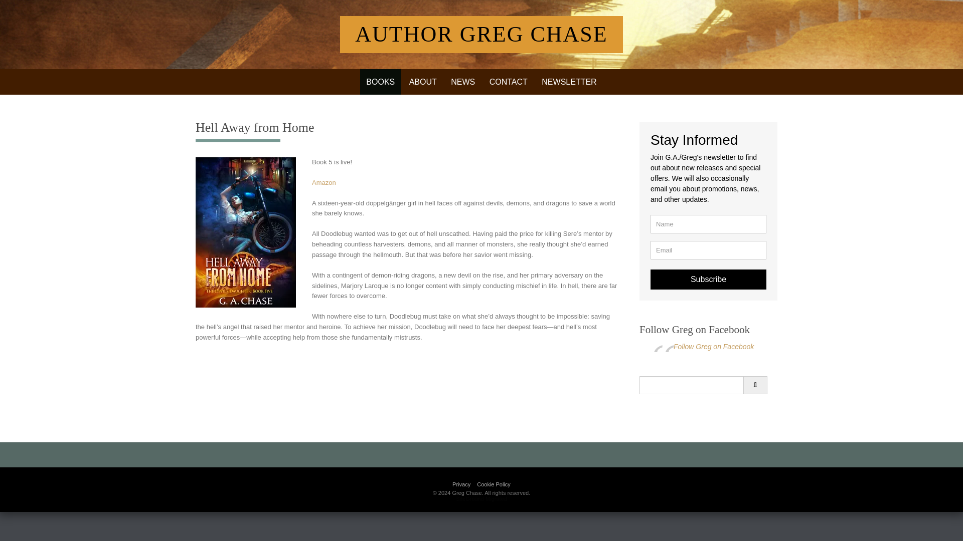  Describe the element at coordinates (324, 182) in the screenshot. I see `Amazon` at that location.